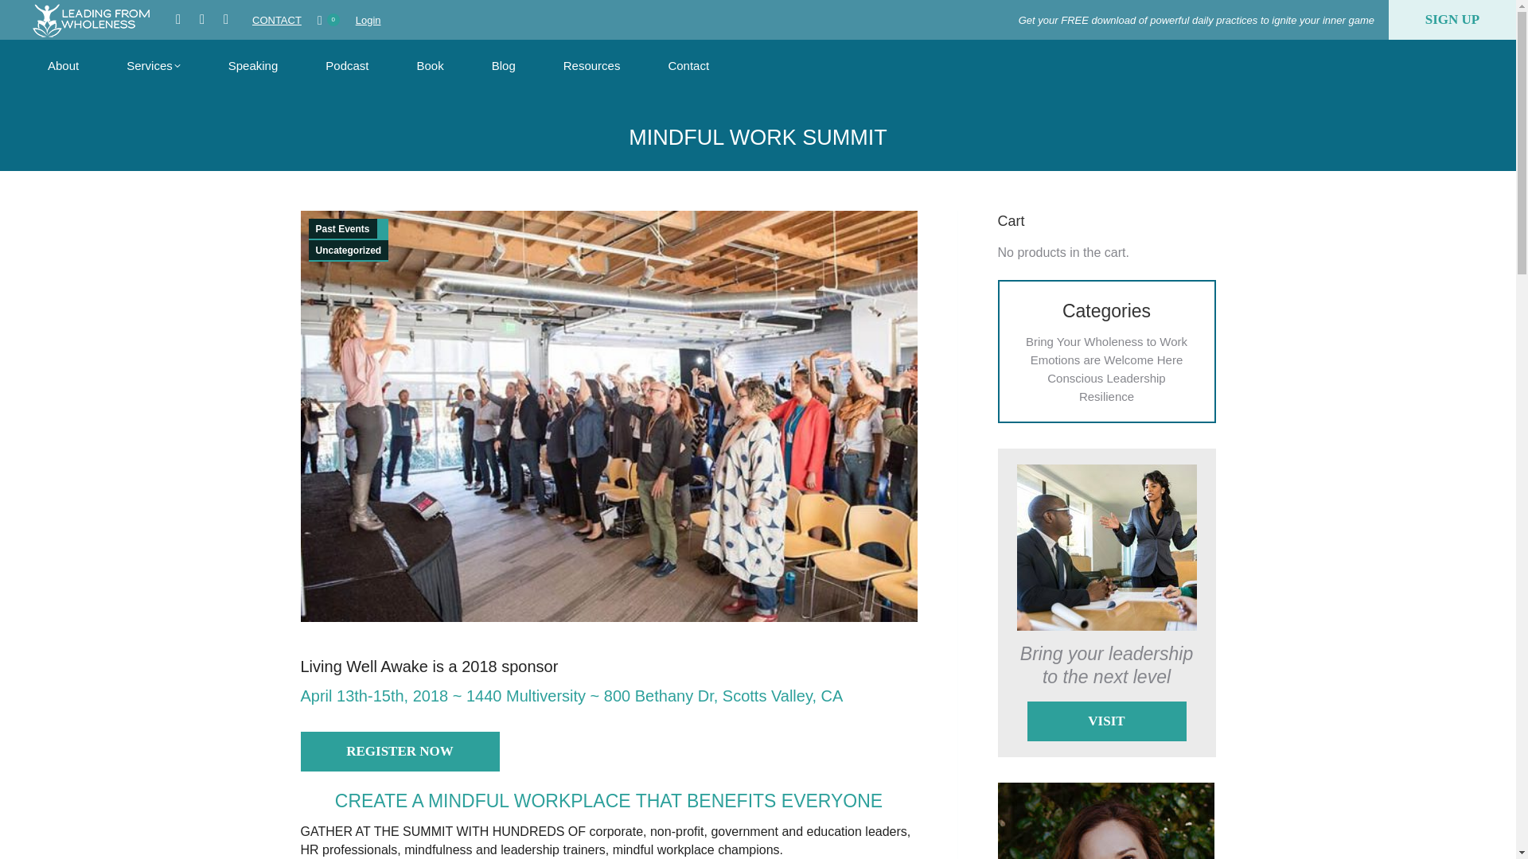  I want to click on Contact, so click(688, 65).